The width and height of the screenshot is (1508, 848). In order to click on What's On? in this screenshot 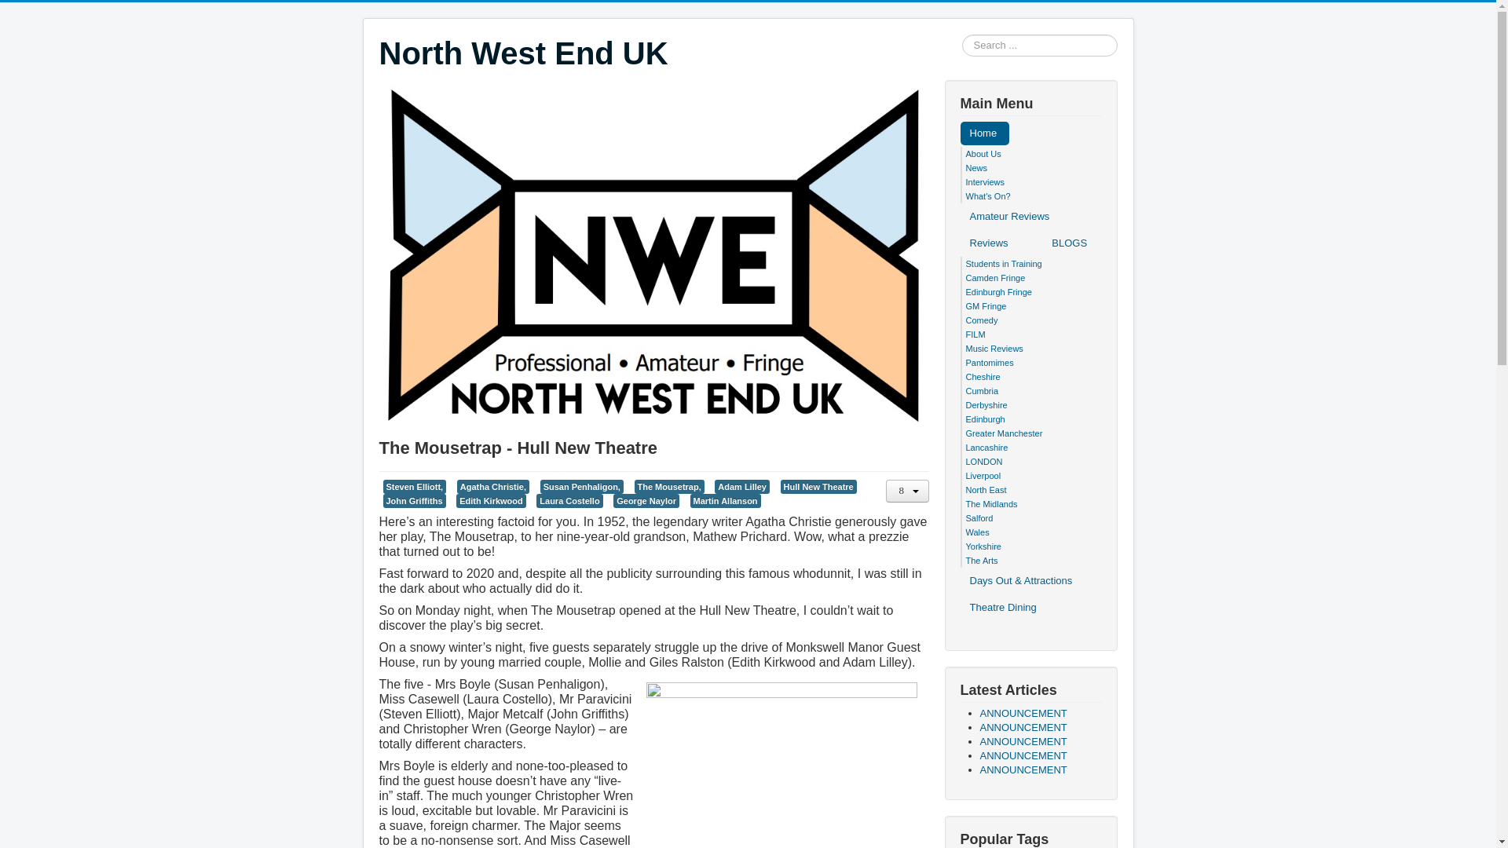, I will do `click(988, 196)`.